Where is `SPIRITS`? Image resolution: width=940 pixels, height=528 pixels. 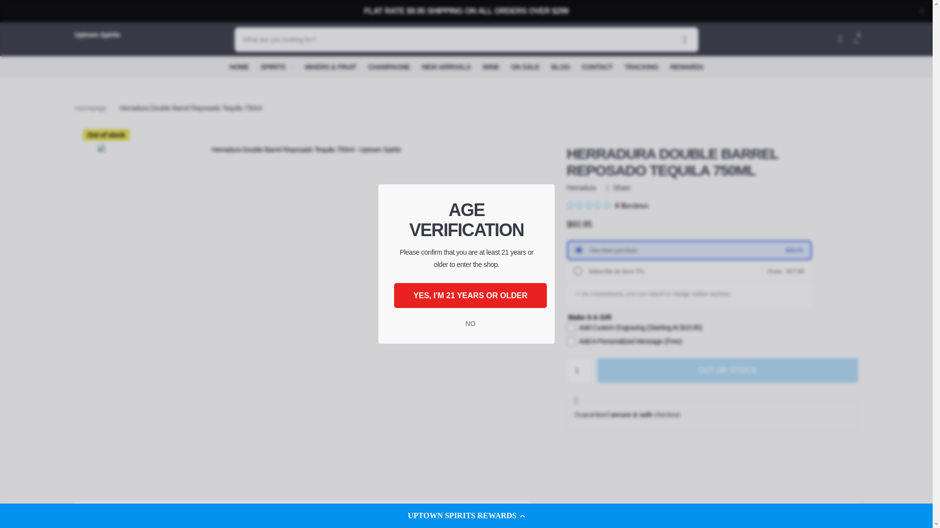
SPIRITS is located at coordinates (277, 66).